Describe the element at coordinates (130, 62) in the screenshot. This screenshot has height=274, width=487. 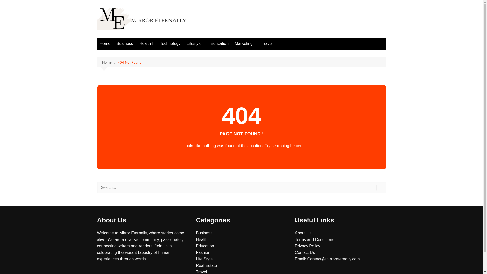
I see `404 Not Found` at that location.